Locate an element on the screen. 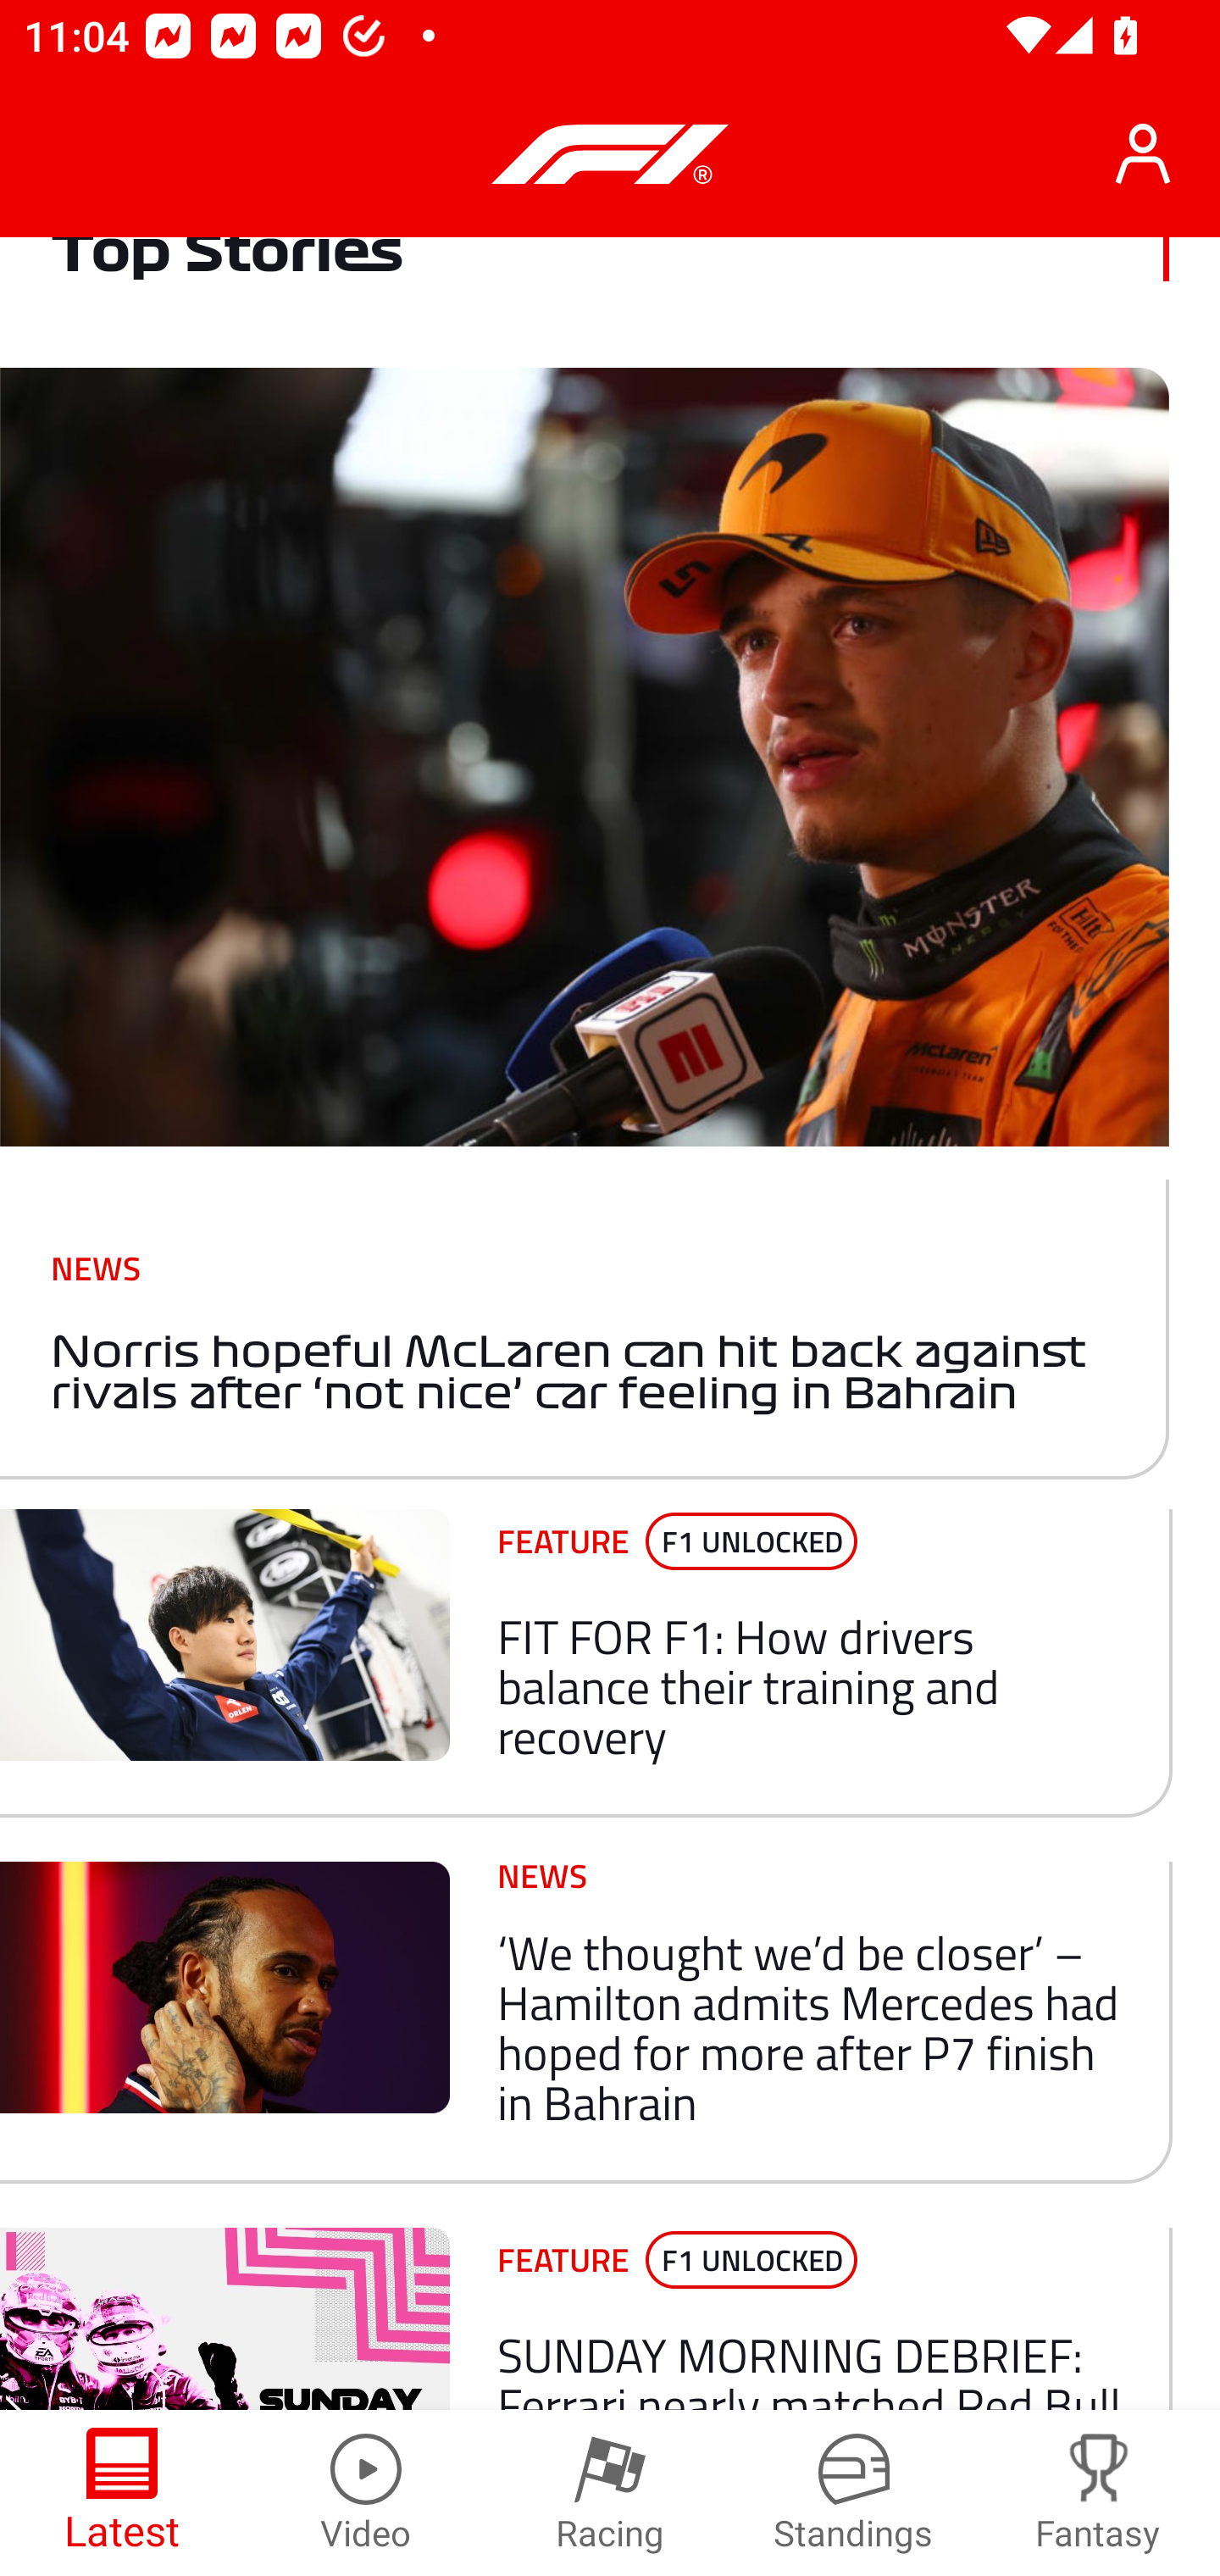 Image resolution: width=1220 pixels, height=2576 pixels. Racing is located at coordinates (610, 2493).